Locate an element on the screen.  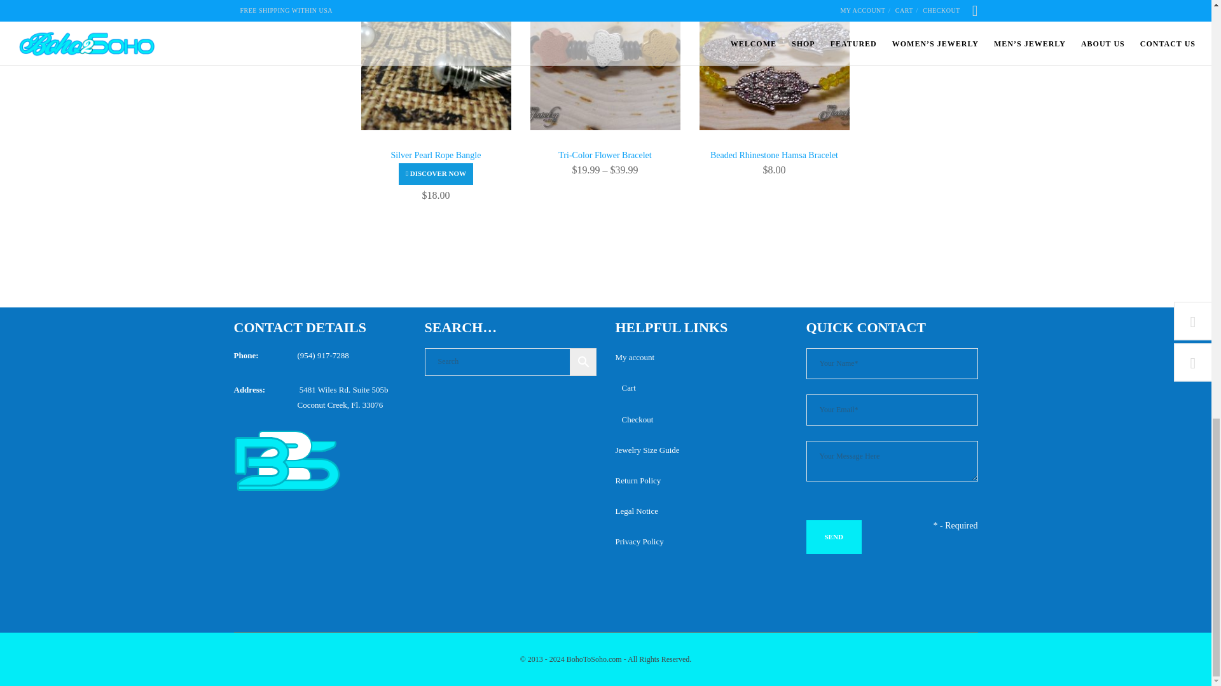
Tri-Color Flower Bracelet is located at coordinates (605, 155).